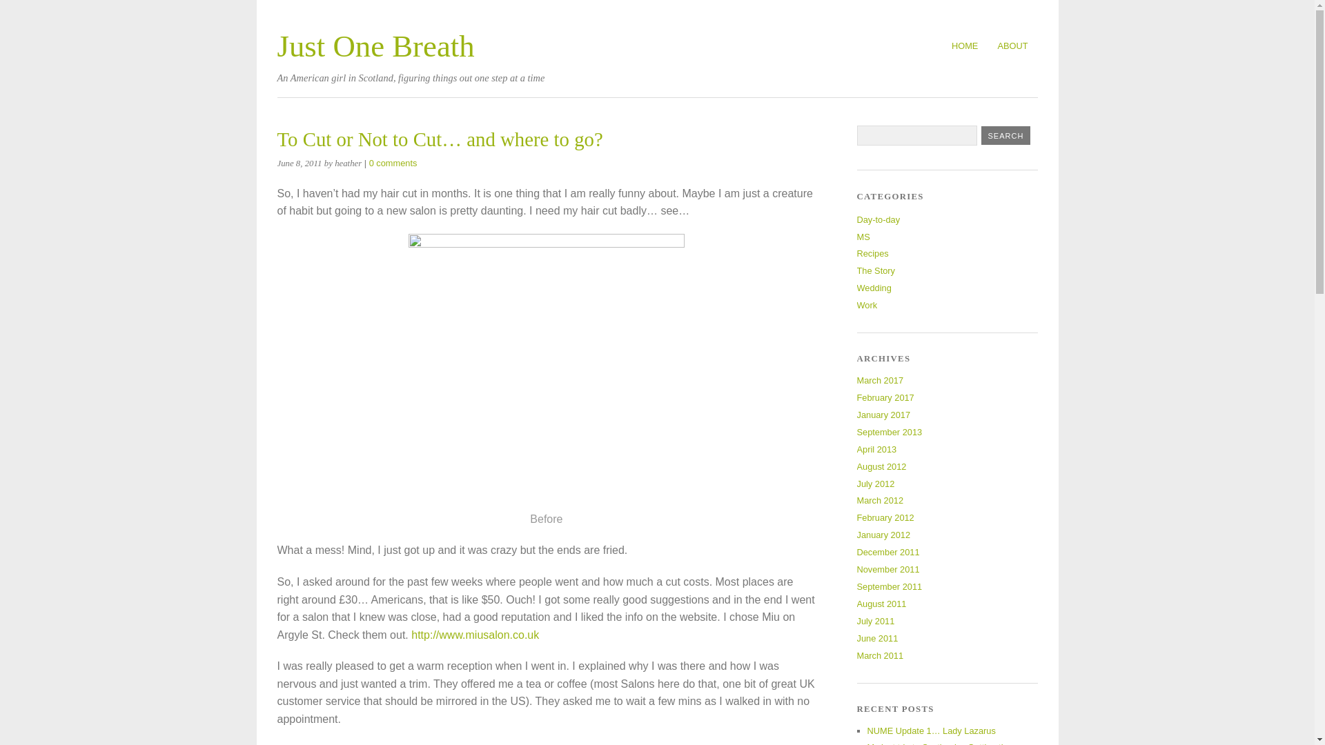 The height and width of the screenshot is (745, 1325). What do you see at coordinates (888, 552) in the screenshot?
I see `December 2011` at bounding box center [888, 552].